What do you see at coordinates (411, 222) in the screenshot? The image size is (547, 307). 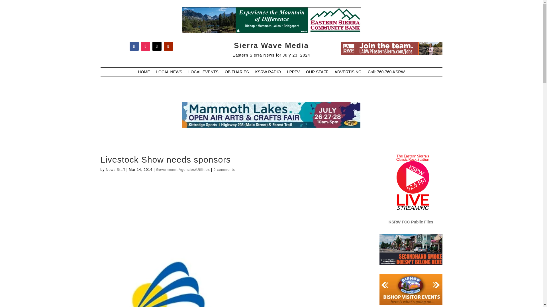 I see `KSRW FCC Public Files` at bounding box center [411, 222].